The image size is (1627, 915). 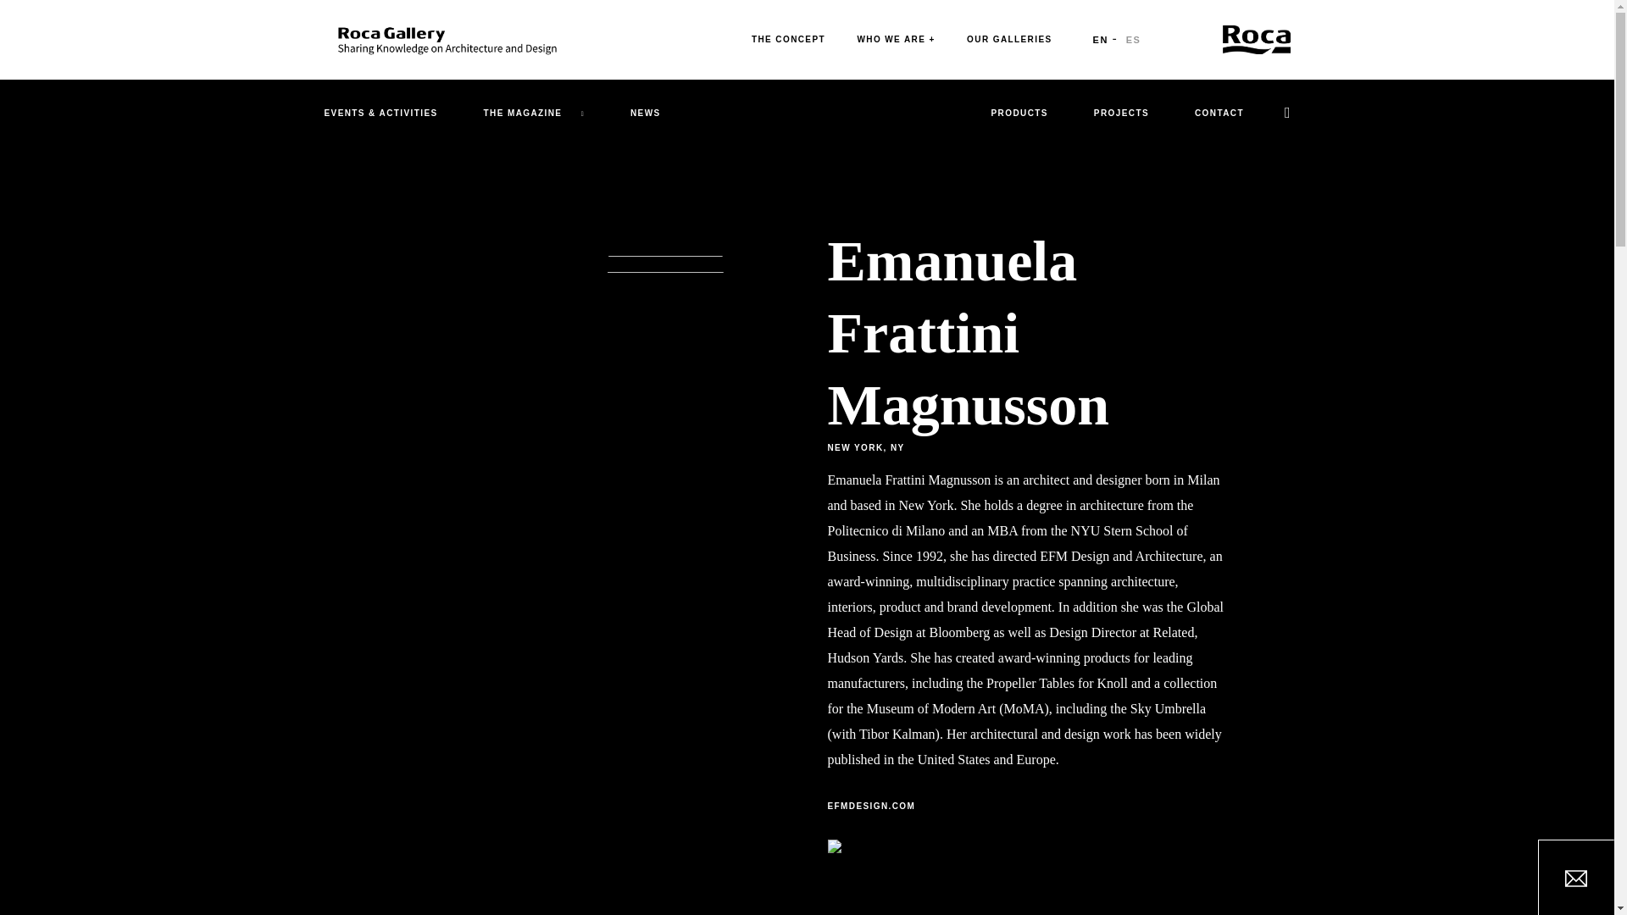 What do you see at coordinates (534, 113) in the screenshot?
I see `THE MAGAZINE` at bounding box center [534, 113].